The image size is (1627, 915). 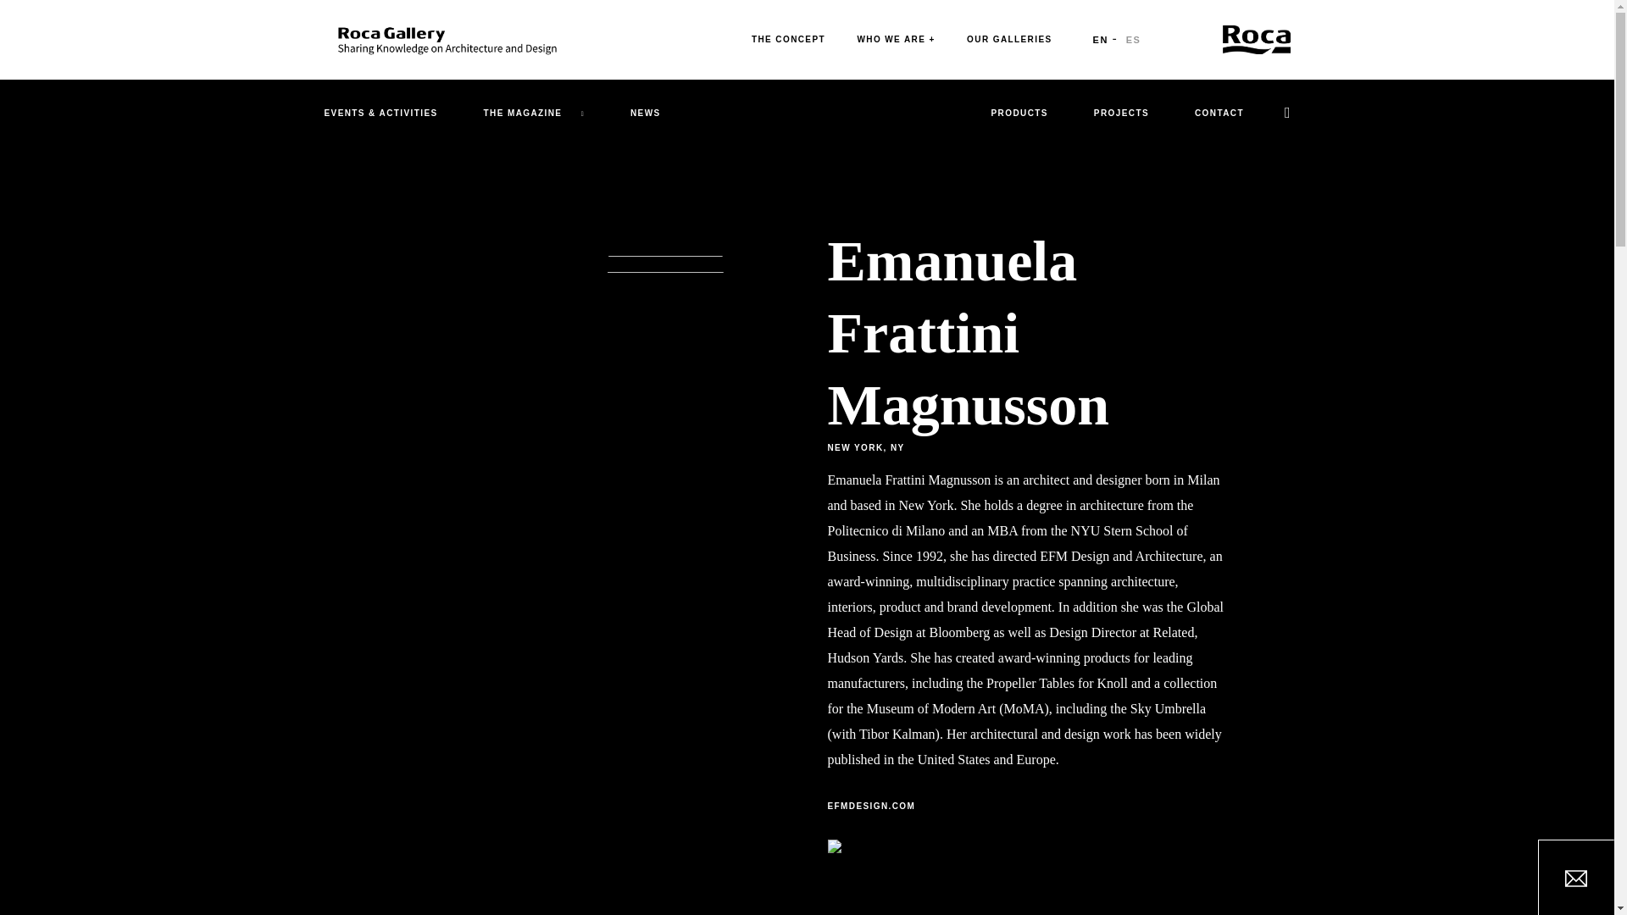 What do you see at coordinates (534, 113) in the screenshot?
I see `THE MAGAZINE` at bounding box center [534, 113].